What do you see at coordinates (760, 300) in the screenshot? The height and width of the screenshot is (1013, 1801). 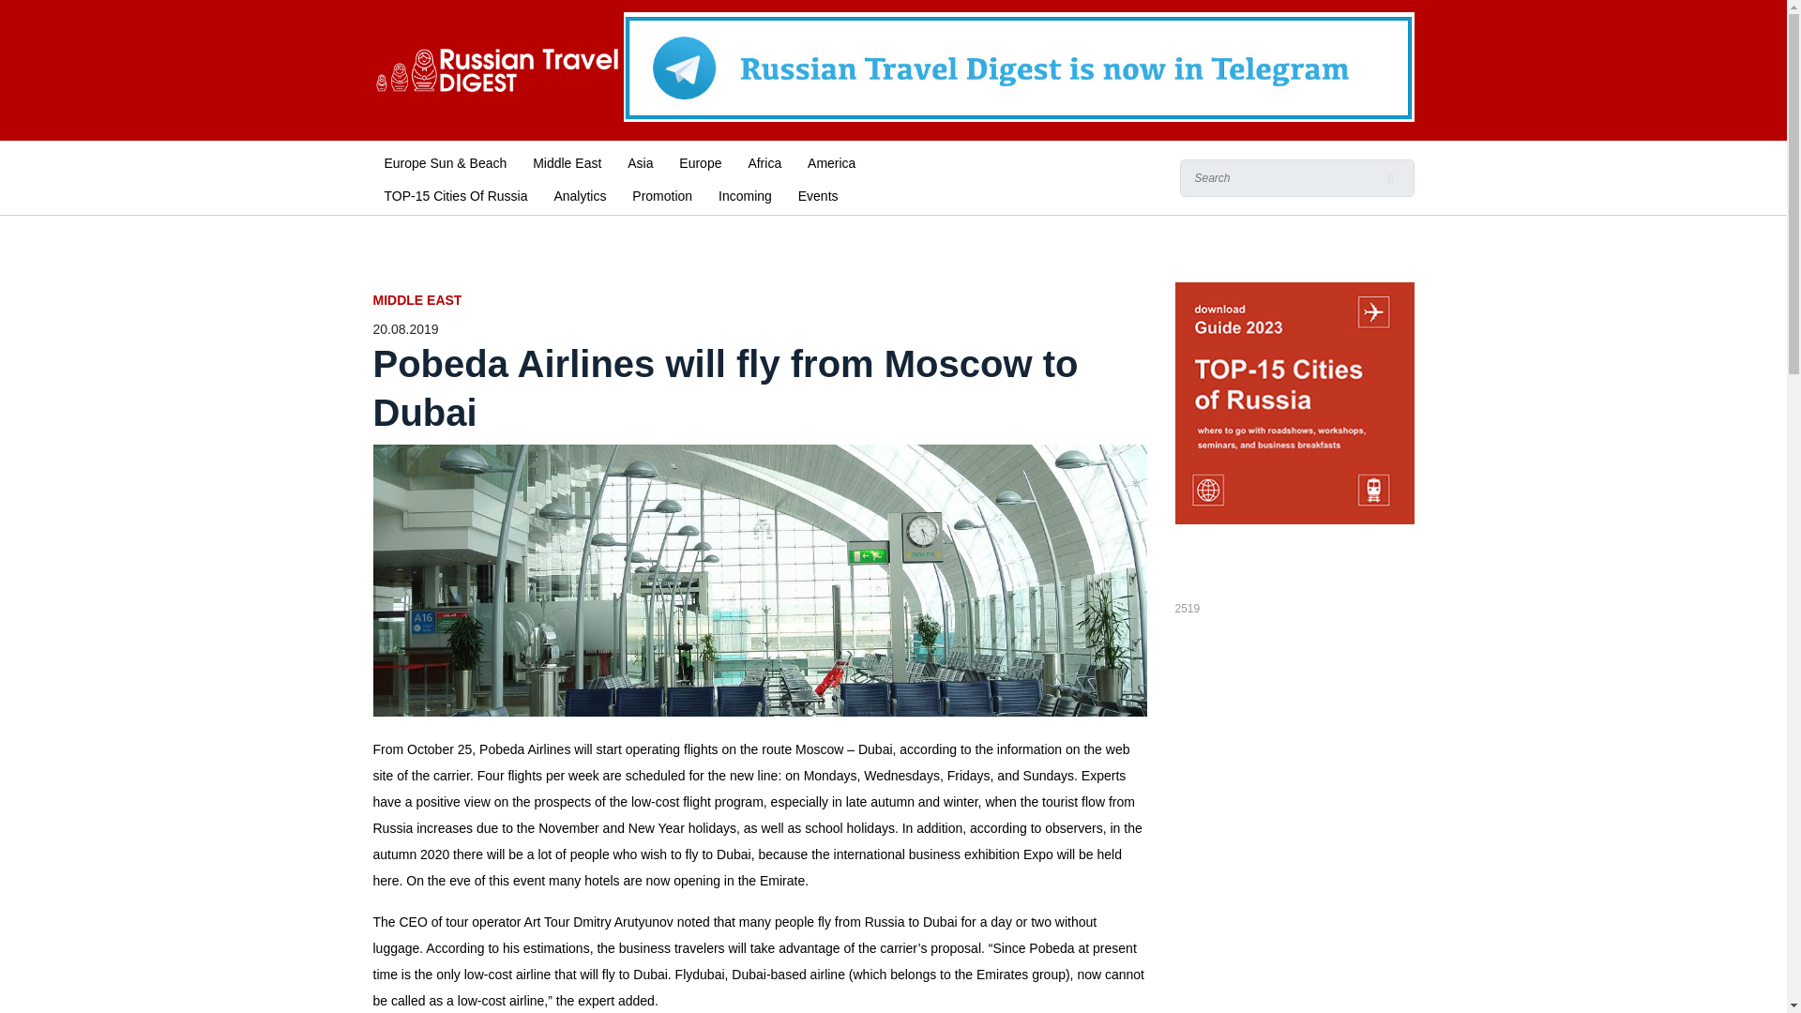 I see `MIDDLE EAST` at bounding box center [760, 300].